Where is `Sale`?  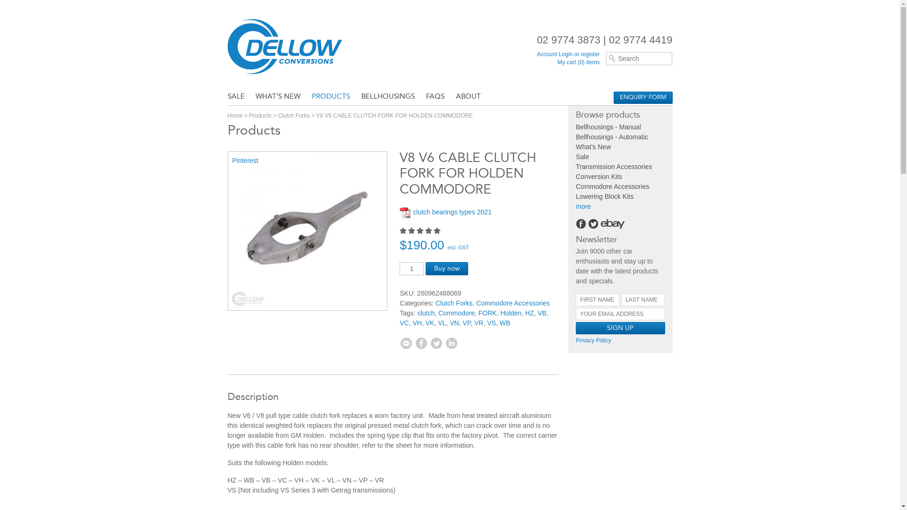 Sale is located at coordinates (582, 157).